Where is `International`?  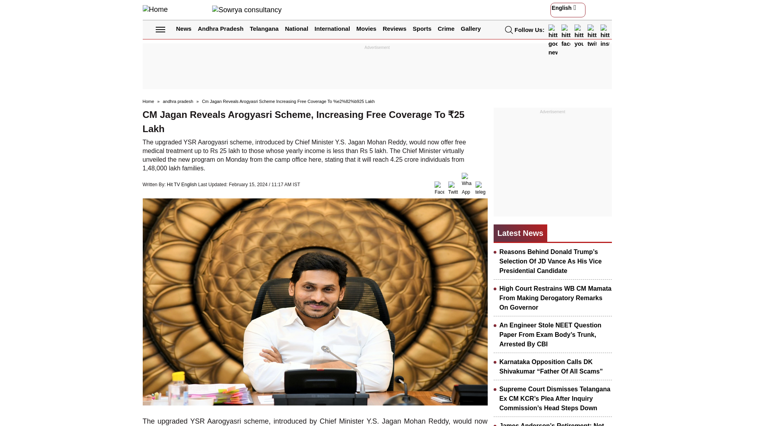
International is located at coordinates (332, 28).